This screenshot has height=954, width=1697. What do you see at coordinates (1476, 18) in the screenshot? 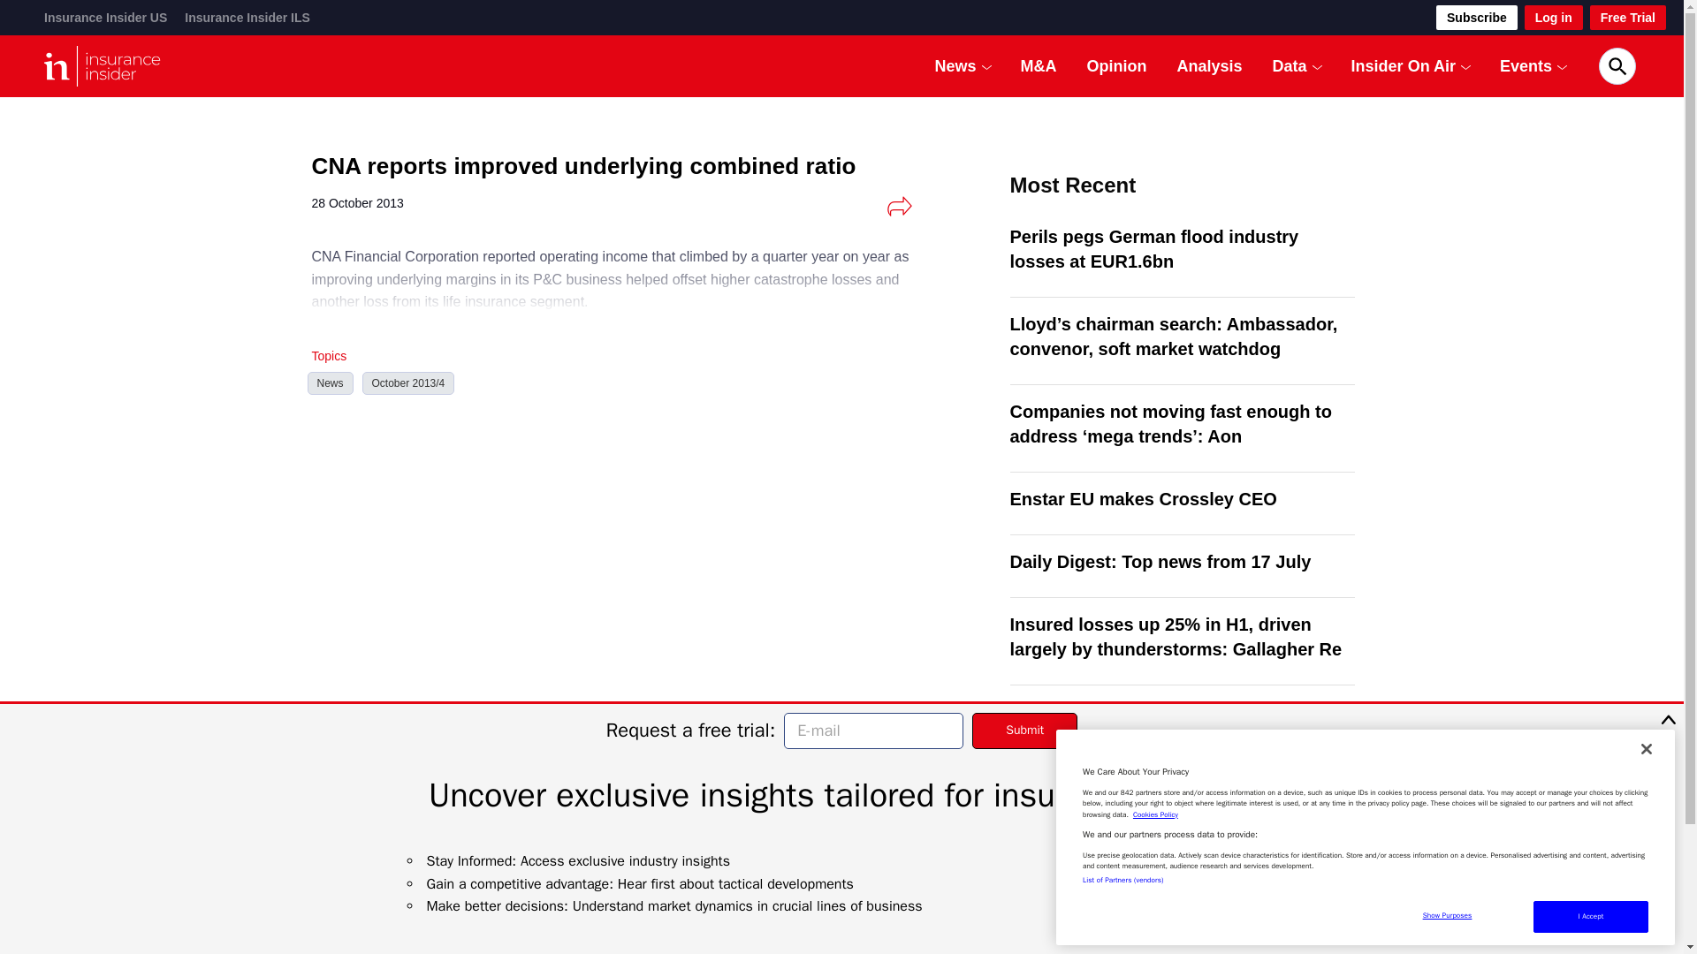
I see `Subscribe` at bounding box center [1476, 18].